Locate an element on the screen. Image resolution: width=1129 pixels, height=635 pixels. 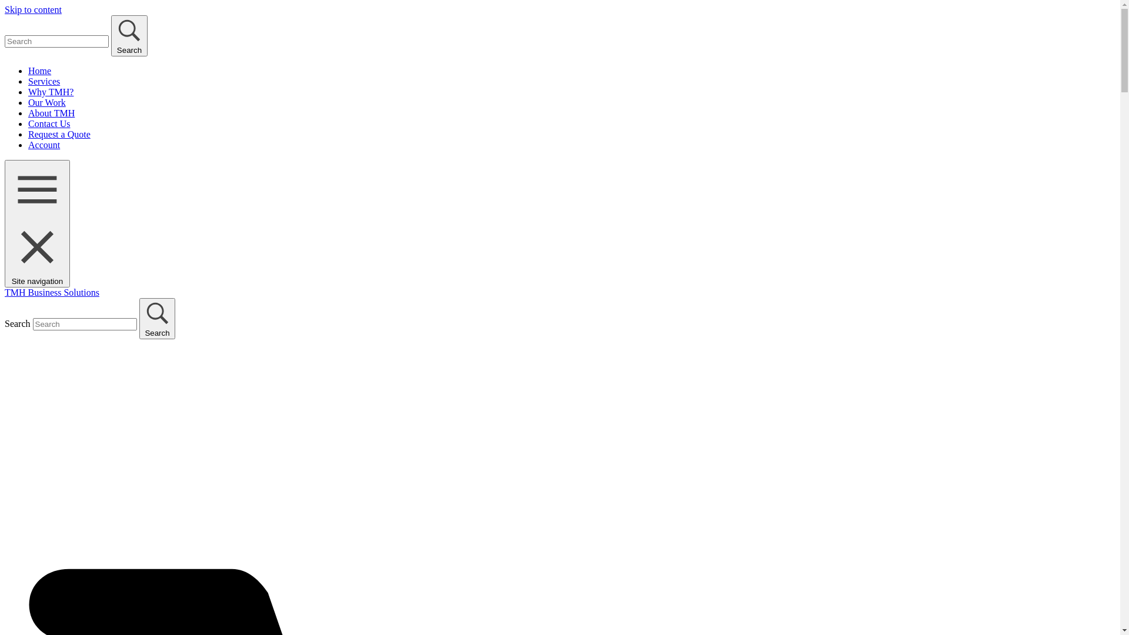
Search is located at coordinates (129, 36).